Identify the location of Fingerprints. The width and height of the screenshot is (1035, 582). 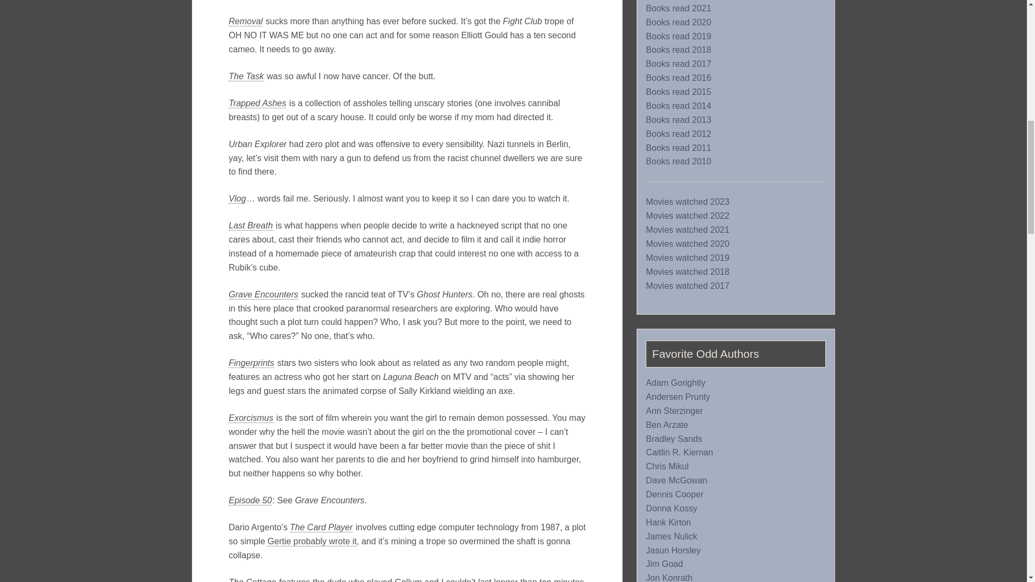
(251, 363).